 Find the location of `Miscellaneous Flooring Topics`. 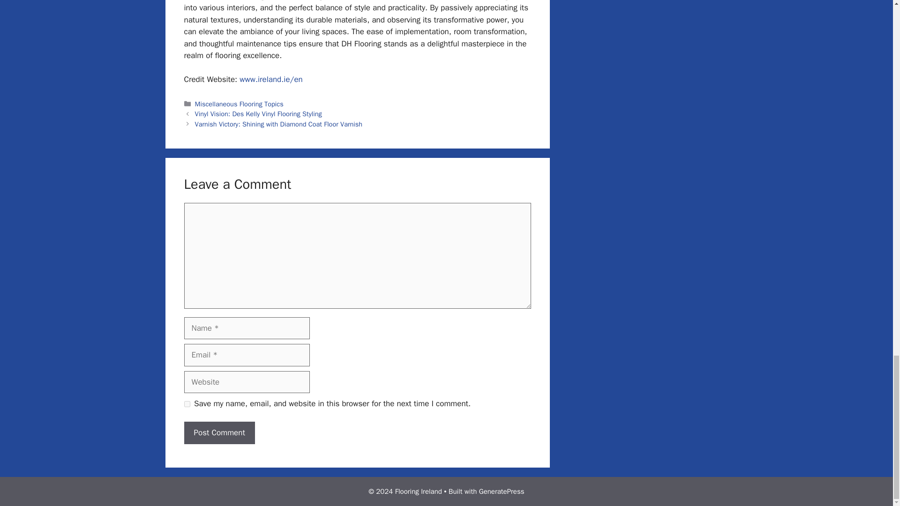

Miscellaneous Flooring Topics is located at coordinates (239, 104).